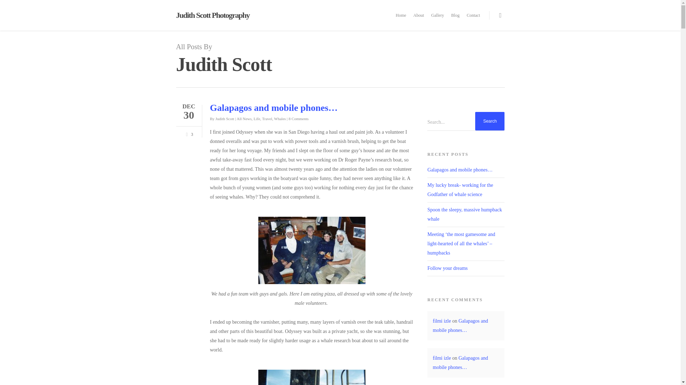  Describe the element at coordinates (224, 119) in the screenshot. I see `Judith Scott` at that location.